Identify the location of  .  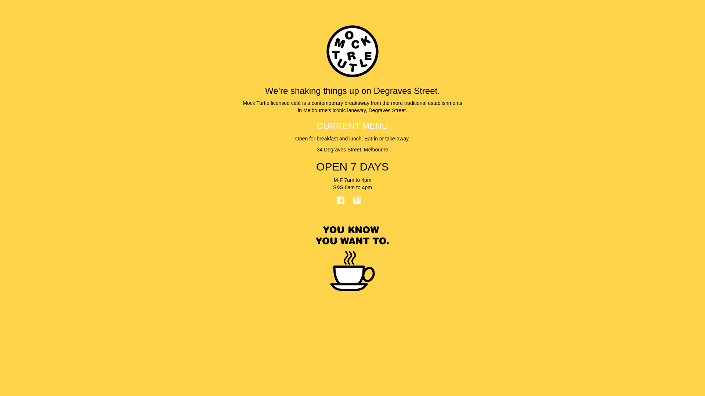
(345, 202).